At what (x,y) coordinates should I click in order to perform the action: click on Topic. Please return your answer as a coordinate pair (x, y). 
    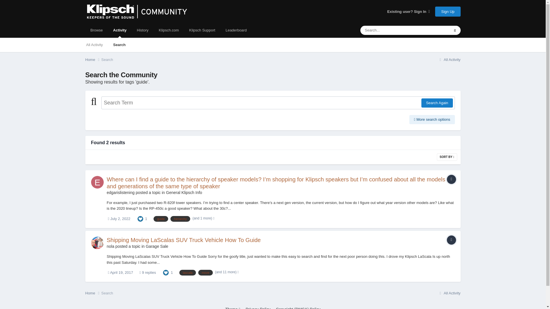
    Looking at the image, I should click on (451, 179).